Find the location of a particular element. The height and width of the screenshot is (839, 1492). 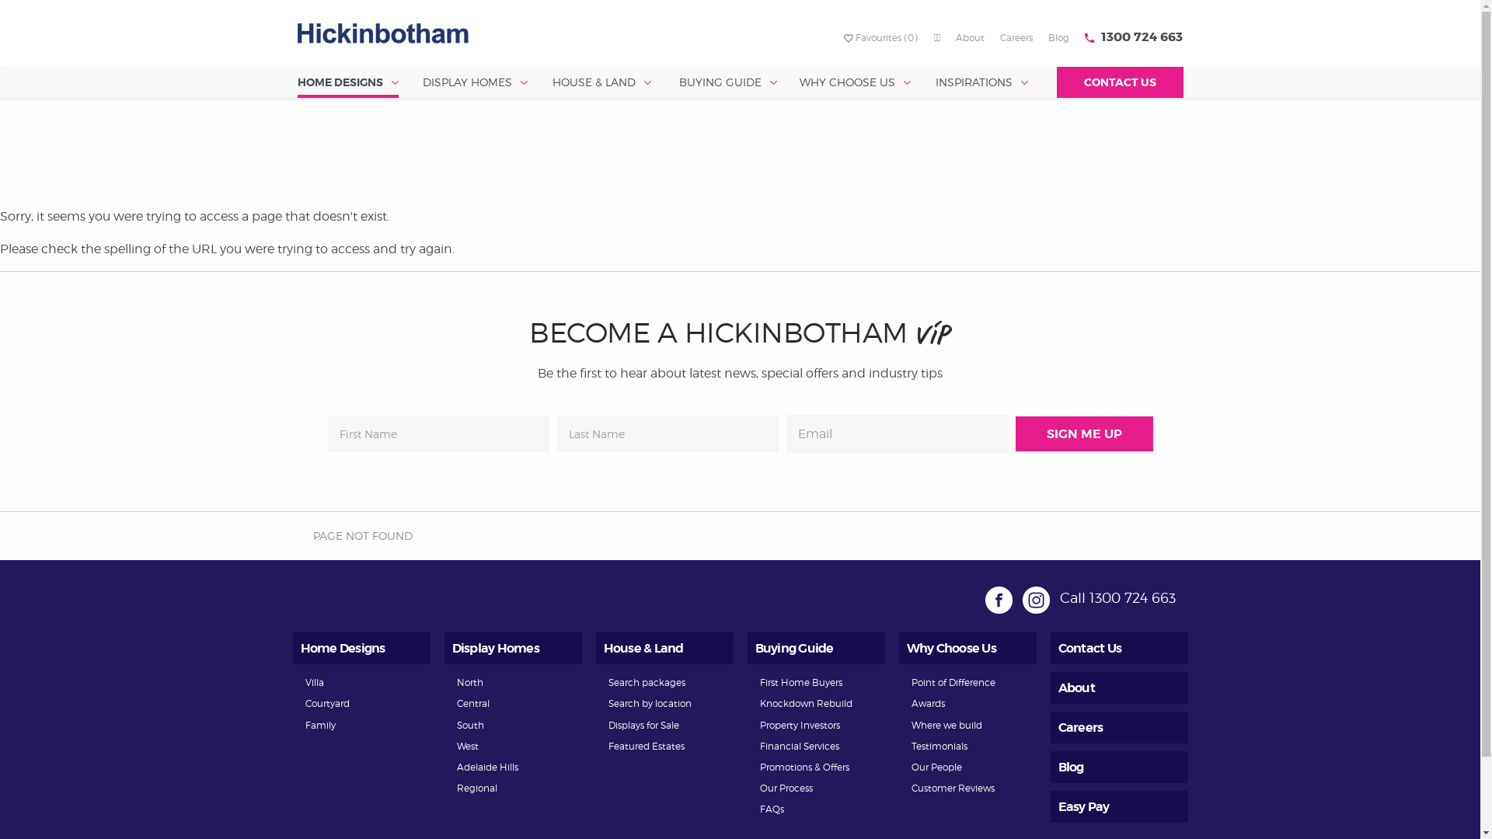

North is located at coordinates (470, 682).